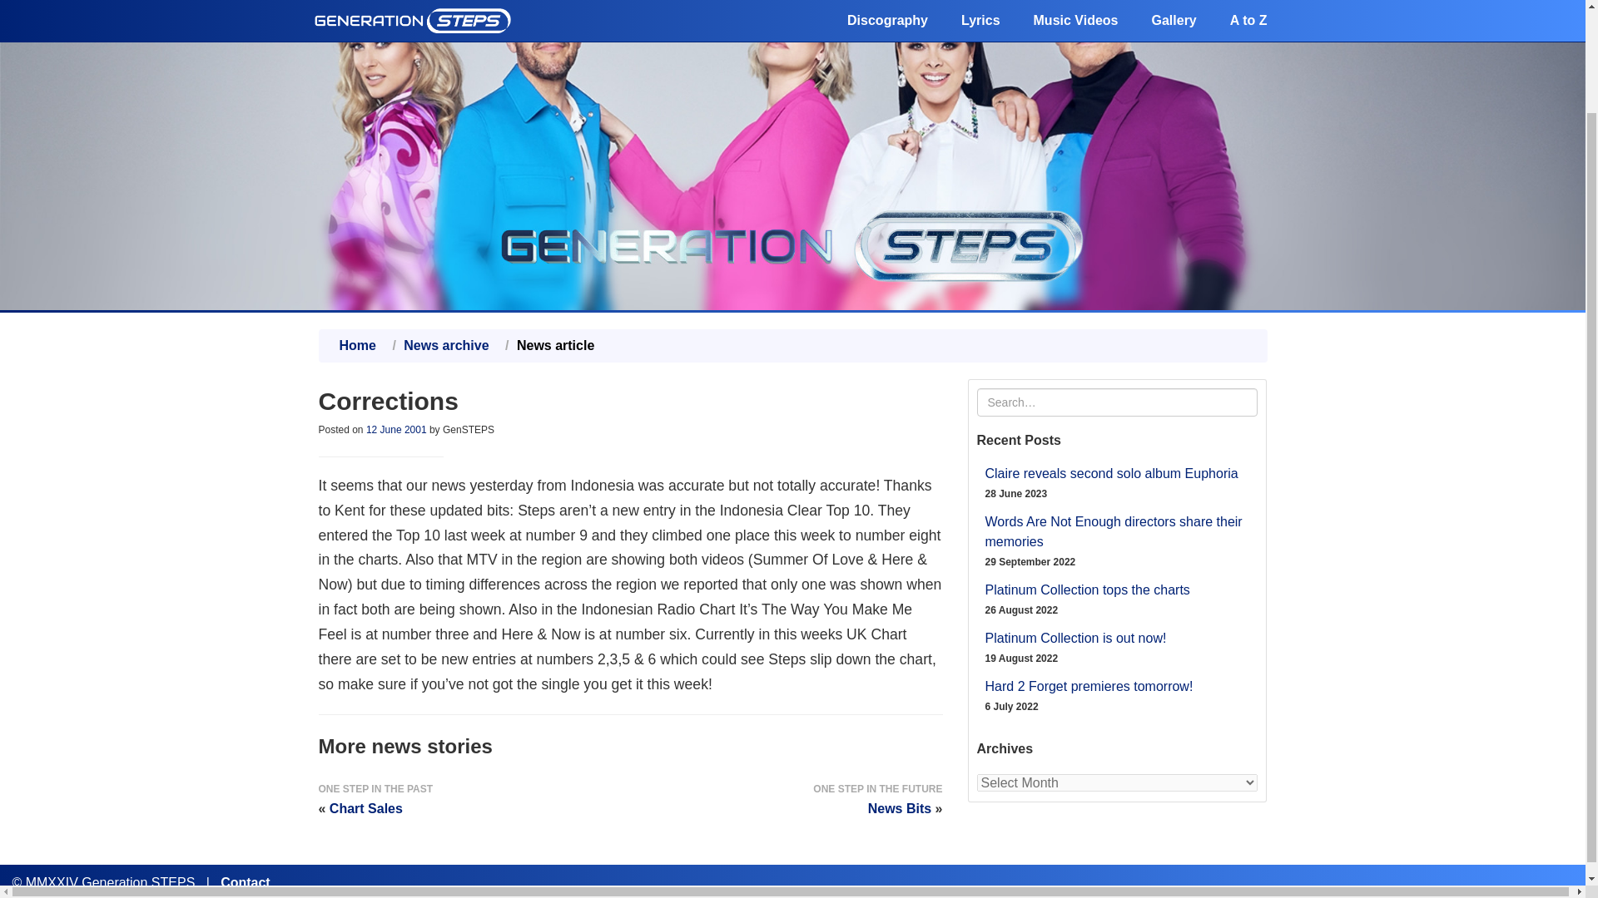 The width and height of the screenshot is (1598, 898). I want to click on Claire reveals second solo album Euphoria, so click(1112, 472).